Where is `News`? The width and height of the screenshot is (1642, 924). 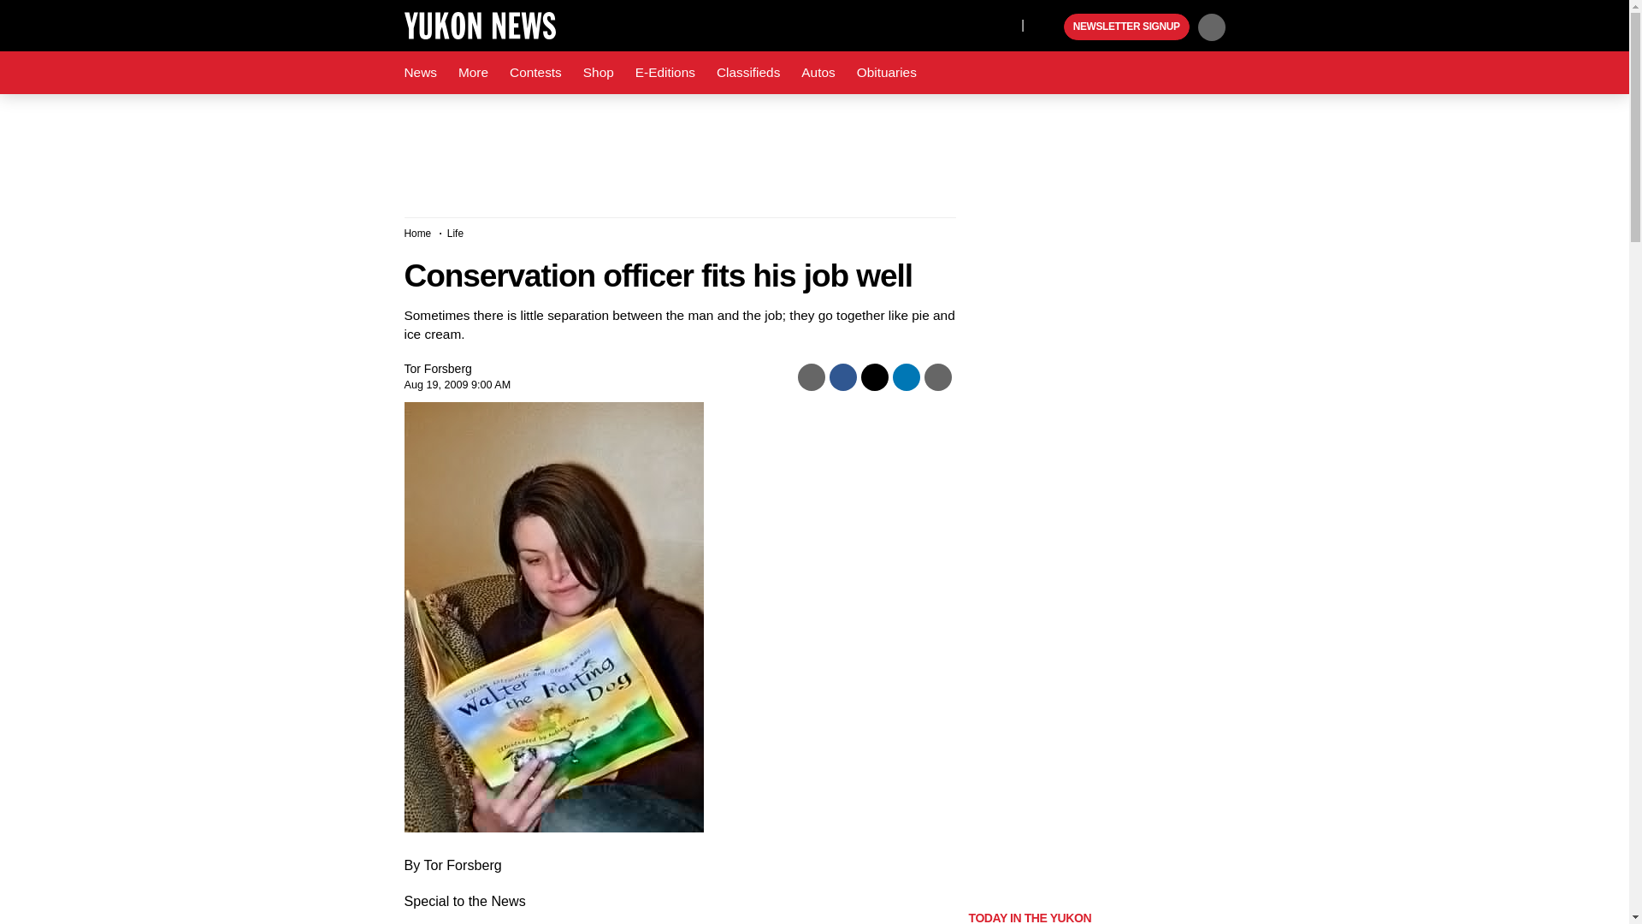 News is located at coordinates (420, 73).